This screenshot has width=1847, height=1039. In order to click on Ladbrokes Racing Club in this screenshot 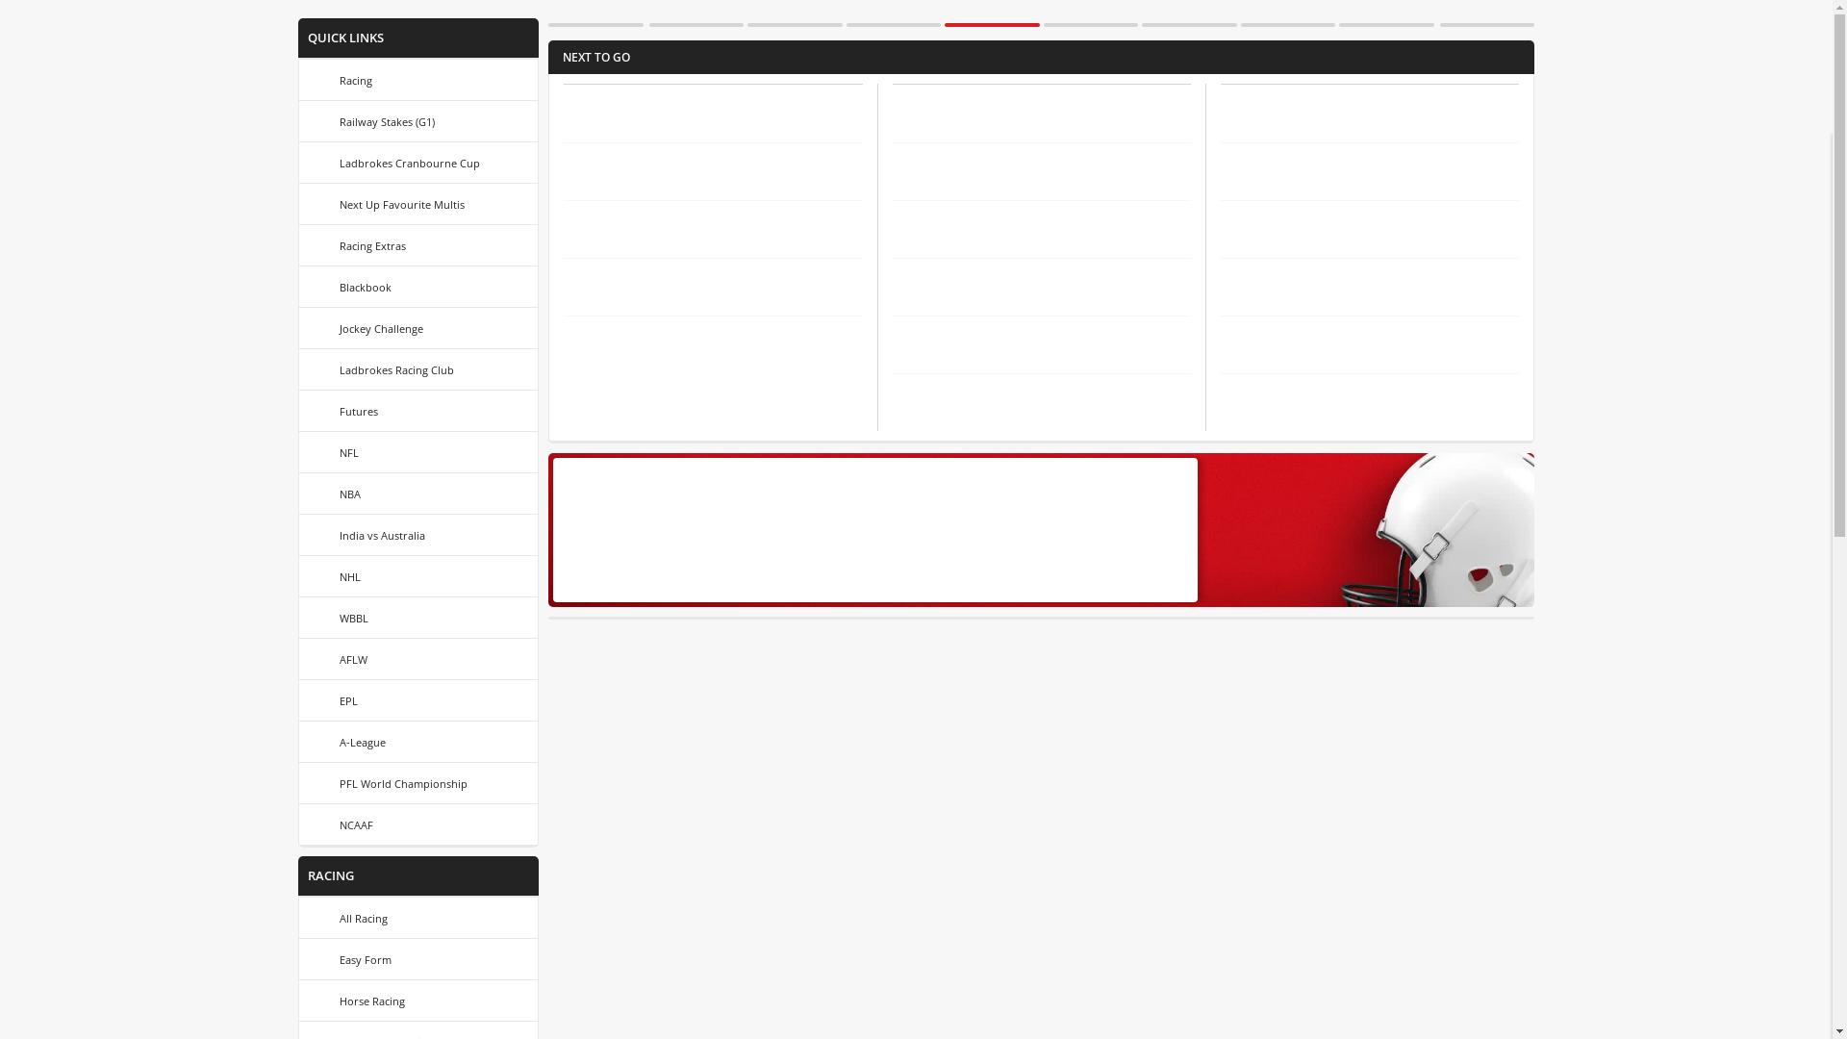, I will do `click(418, 369)`.